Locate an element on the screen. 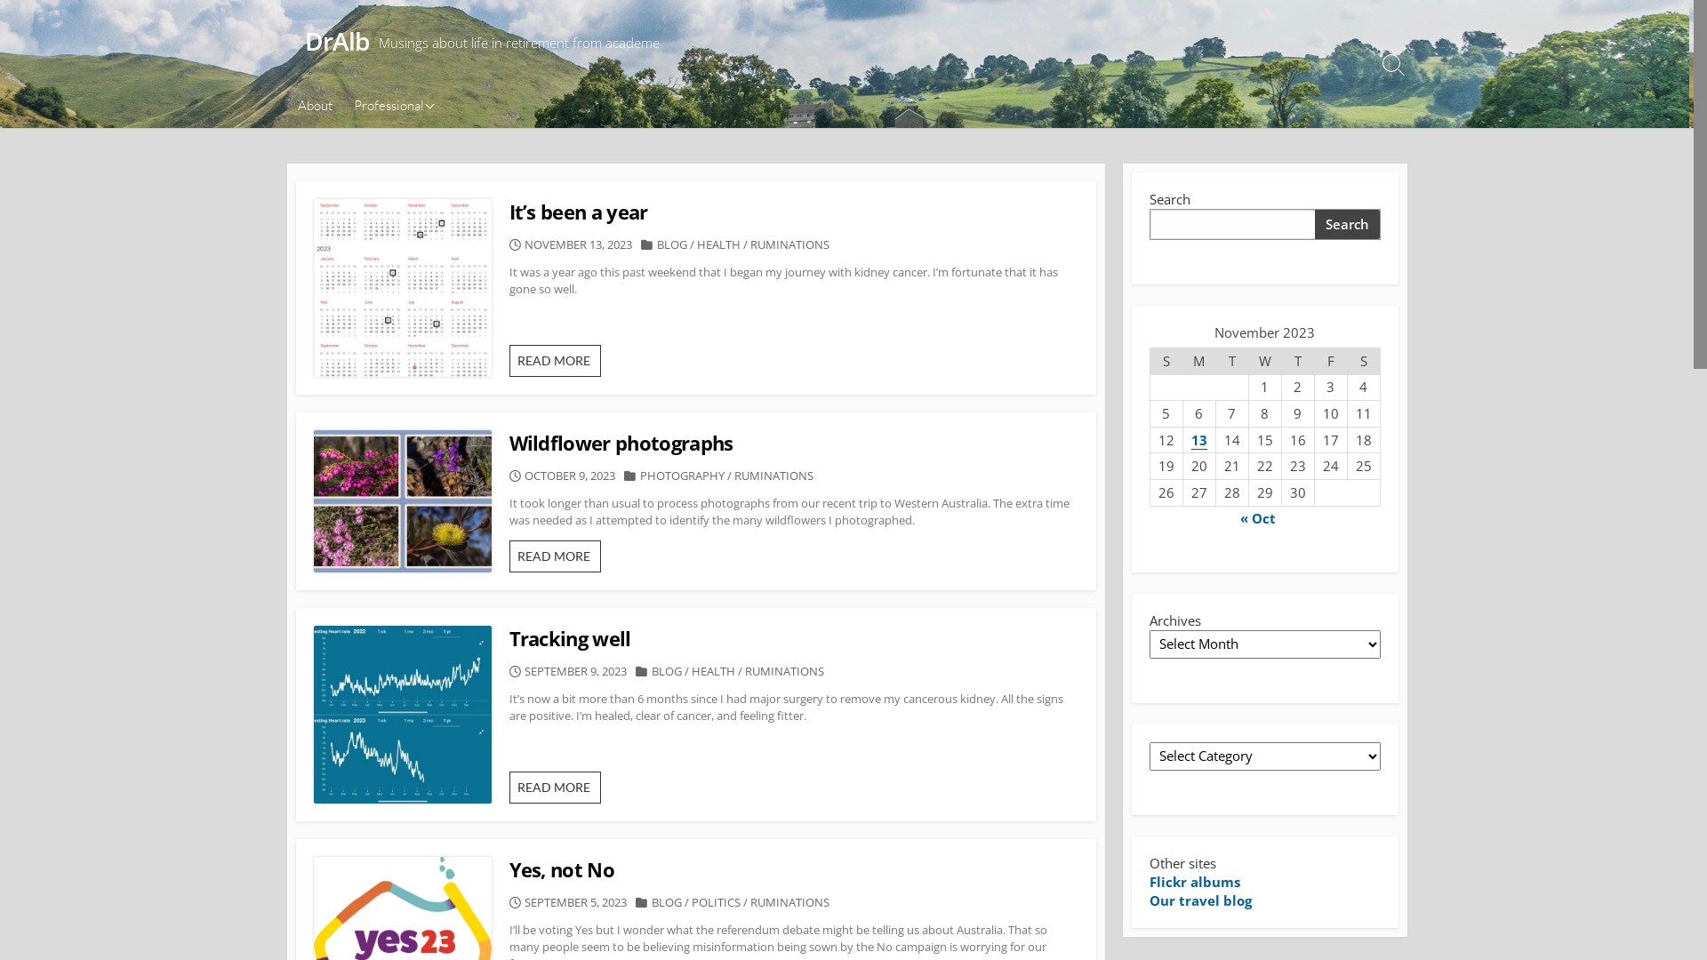  Flickr albums is located at coordinates (1194, 882).